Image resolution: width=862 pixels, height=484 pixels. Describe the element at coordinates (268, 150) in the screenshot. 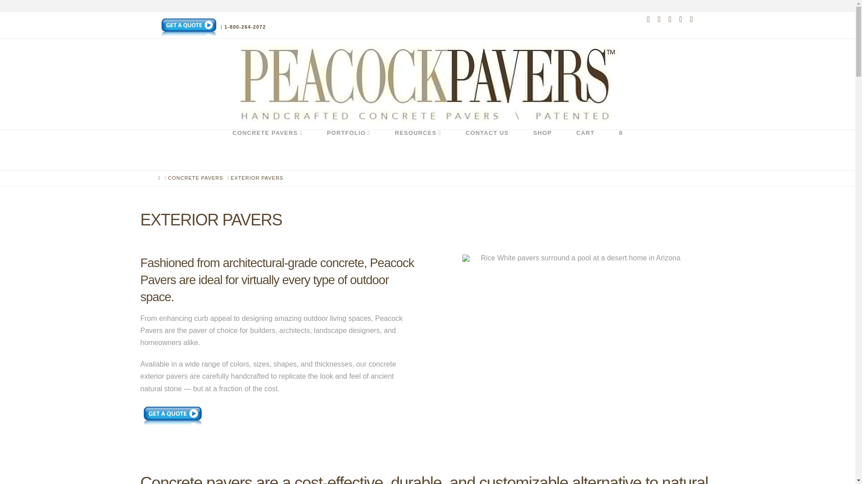

I see `CONCRETE PAVERS` at that location.